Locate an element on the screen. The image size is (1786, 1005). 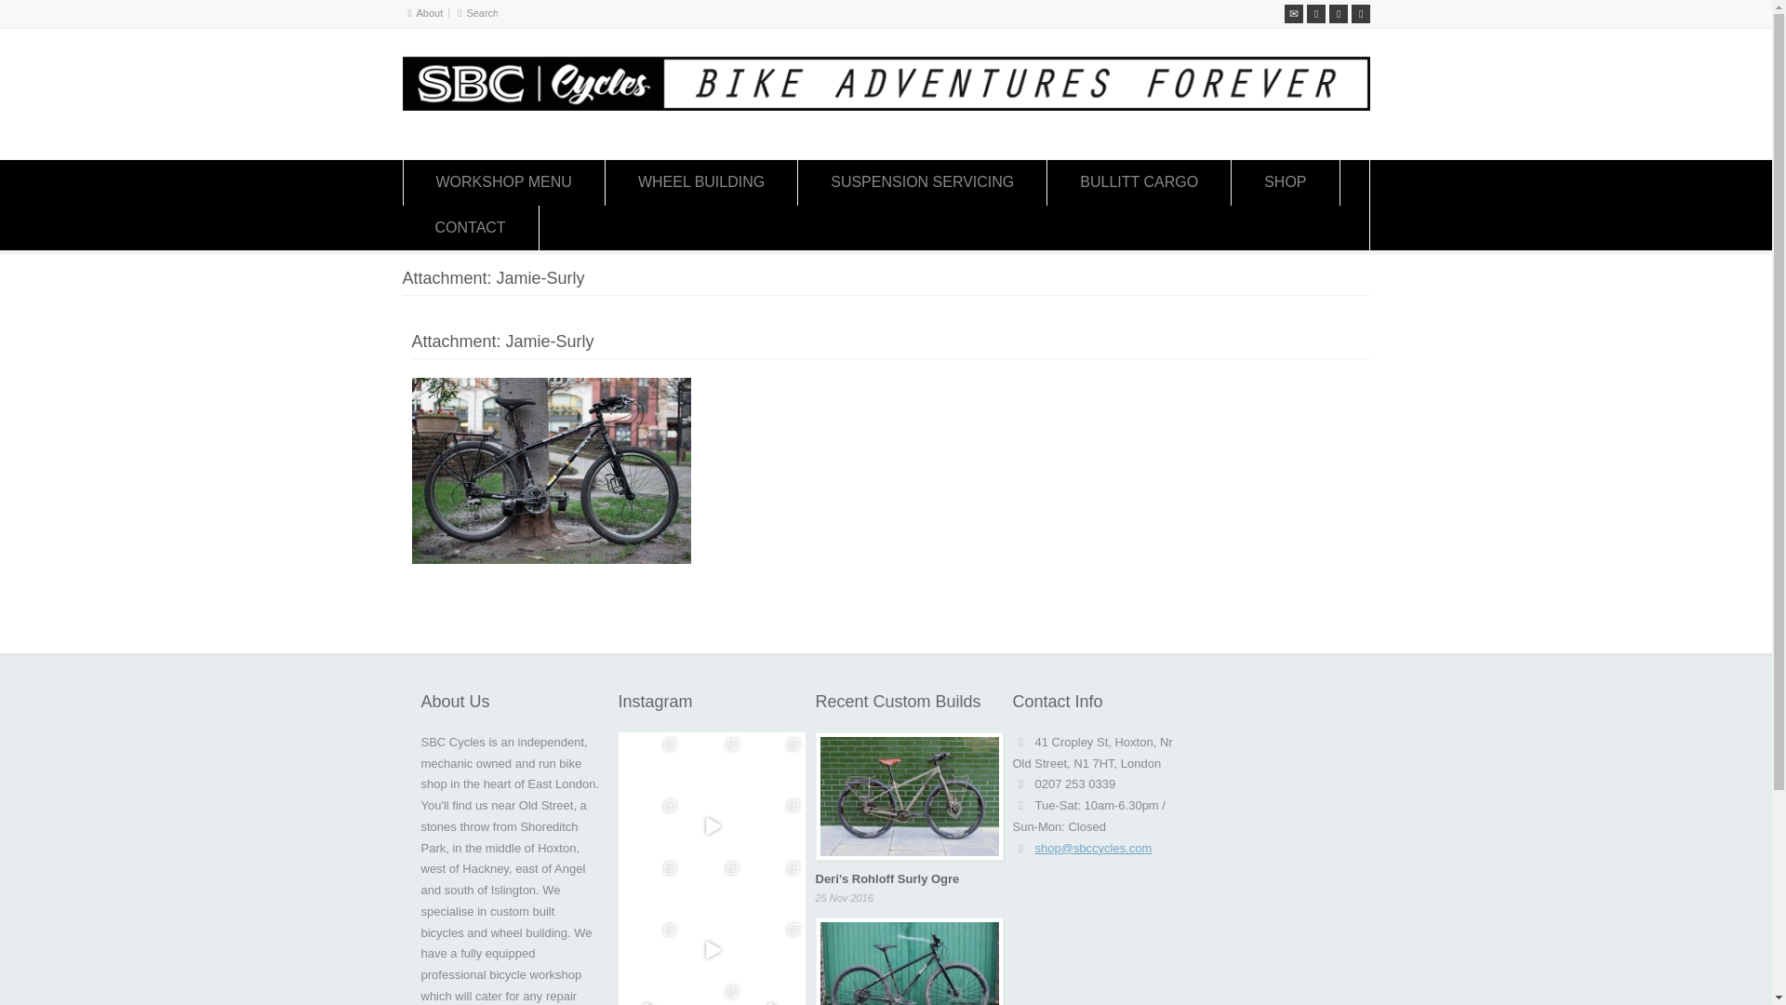
Email is located at coordinates (1293, 13).